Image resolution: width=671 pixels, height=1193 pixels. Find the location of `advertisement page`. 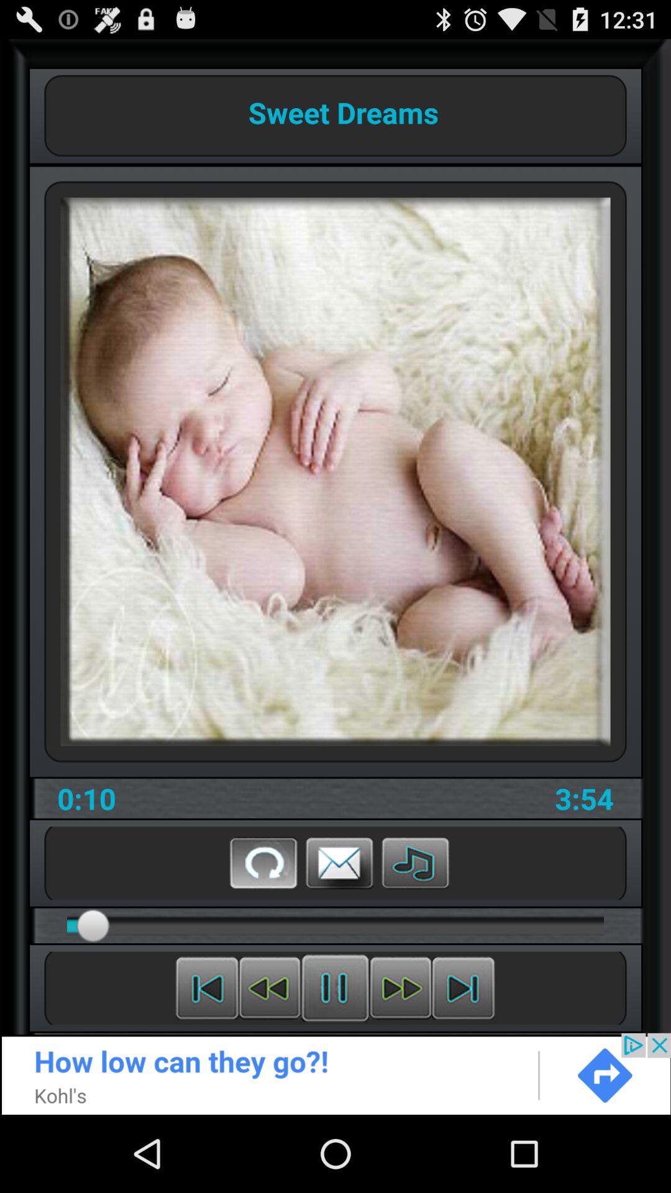

advertisement page is located at coordinates (335, 1074).